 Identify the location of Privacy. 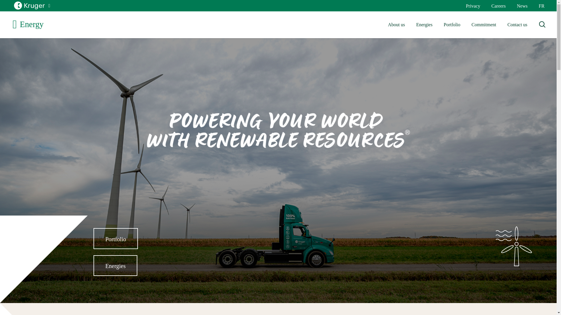
(473, 6).